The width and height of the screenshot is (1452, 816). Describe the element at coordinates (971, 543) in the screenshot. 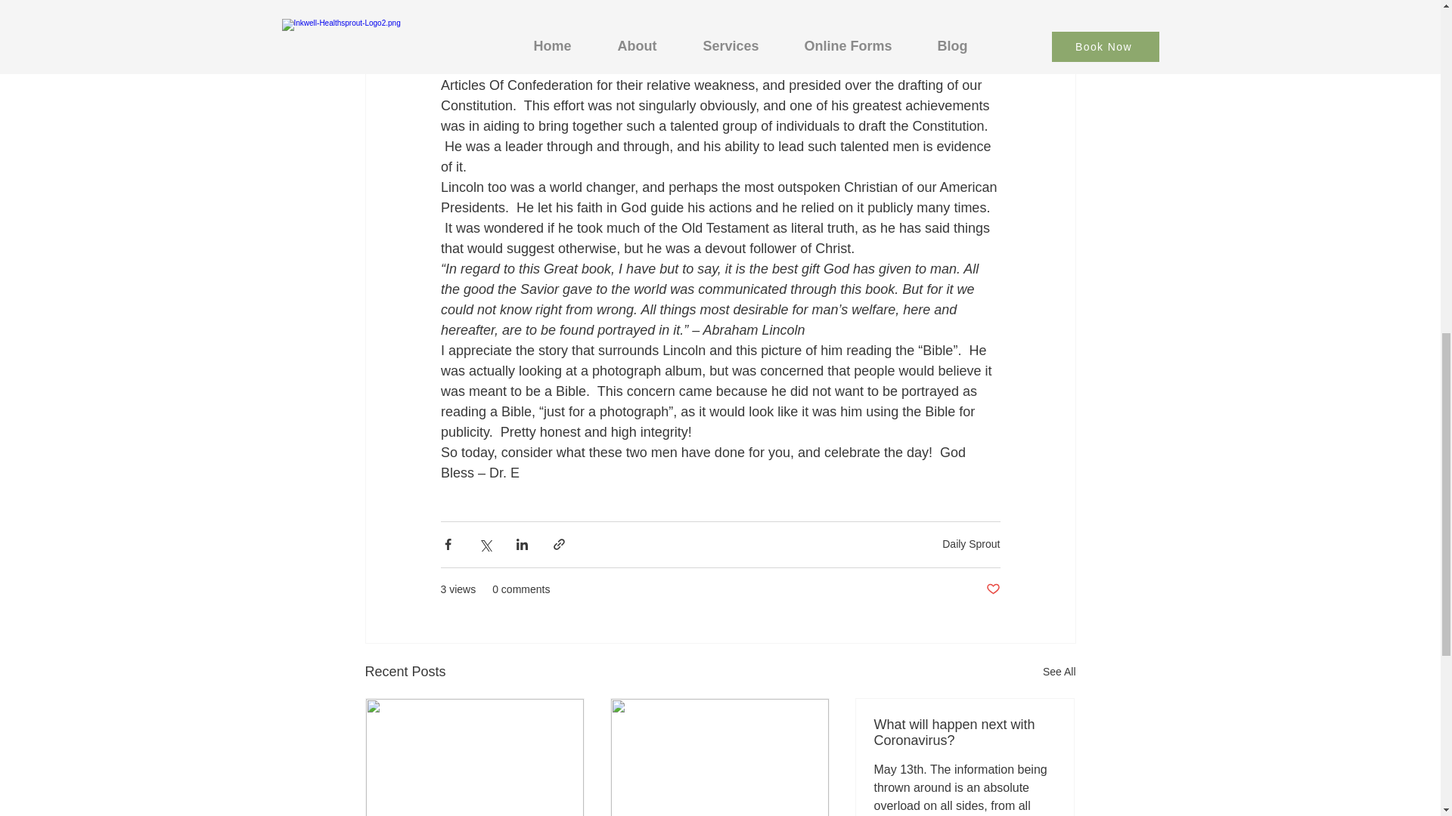

I see `Daily Sprout` at that location.